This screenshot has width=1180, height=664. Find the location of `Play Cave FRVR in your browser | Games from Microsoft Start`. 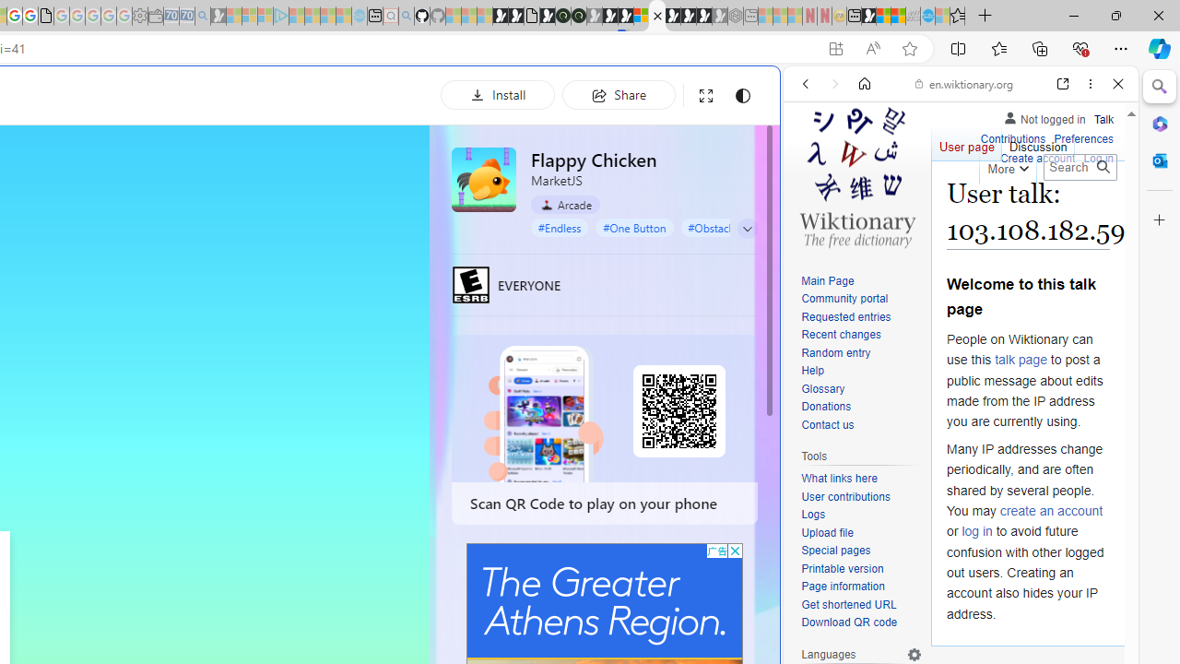

Play Cave FRVR in your browser | Games from Microsoft Start is located at coordinates (610, 17).